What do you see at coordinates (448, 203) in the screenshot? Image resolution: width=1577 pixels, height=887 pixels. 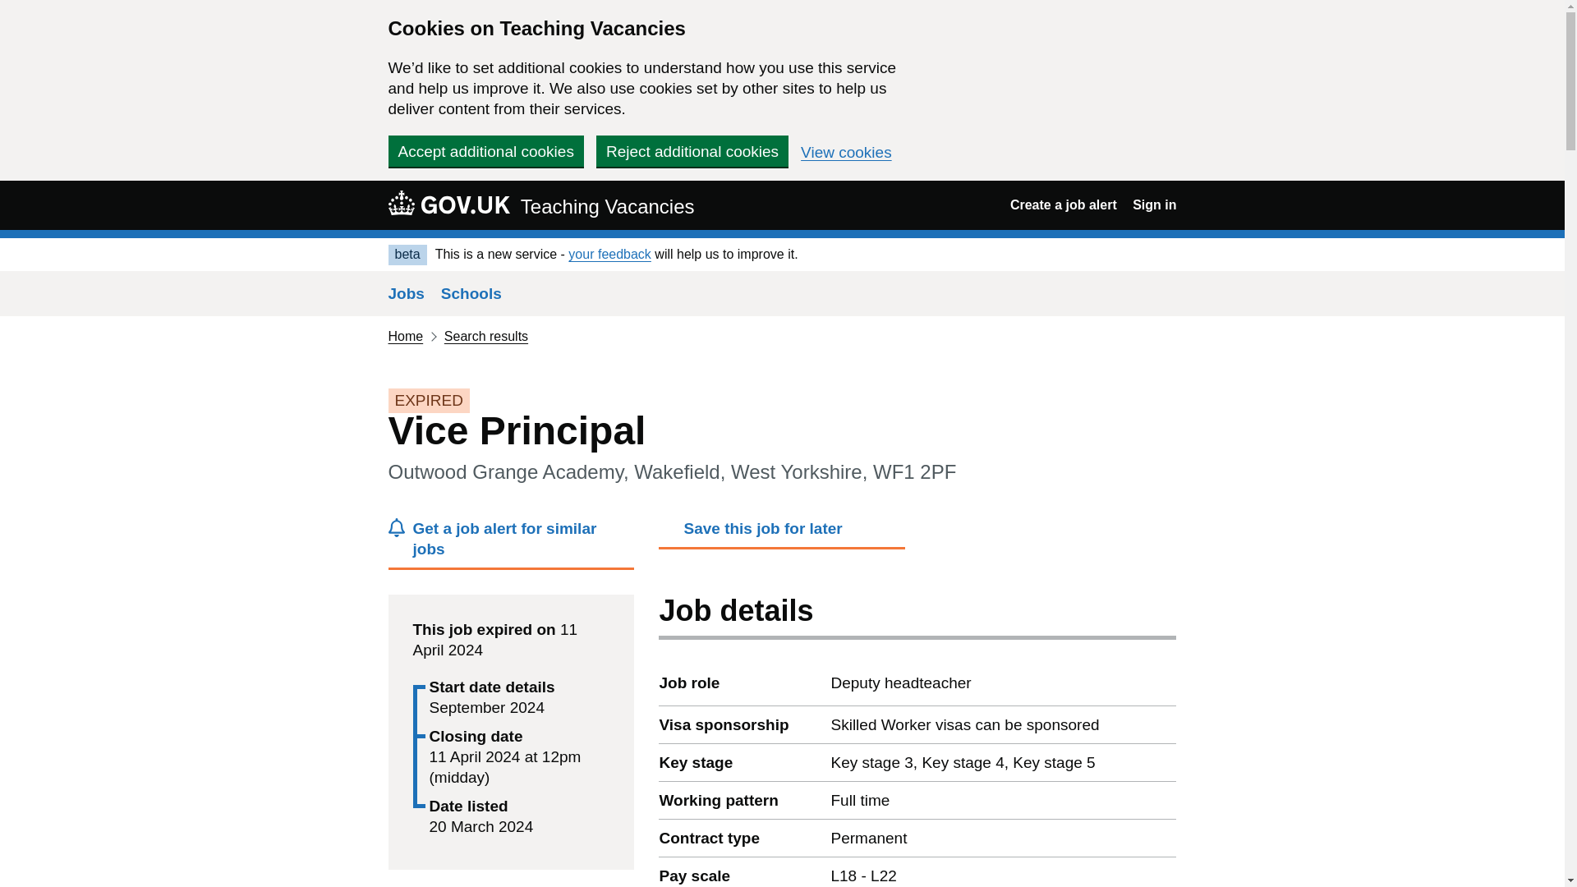 I see `GOV.UK` at bounding box center [448, 203].